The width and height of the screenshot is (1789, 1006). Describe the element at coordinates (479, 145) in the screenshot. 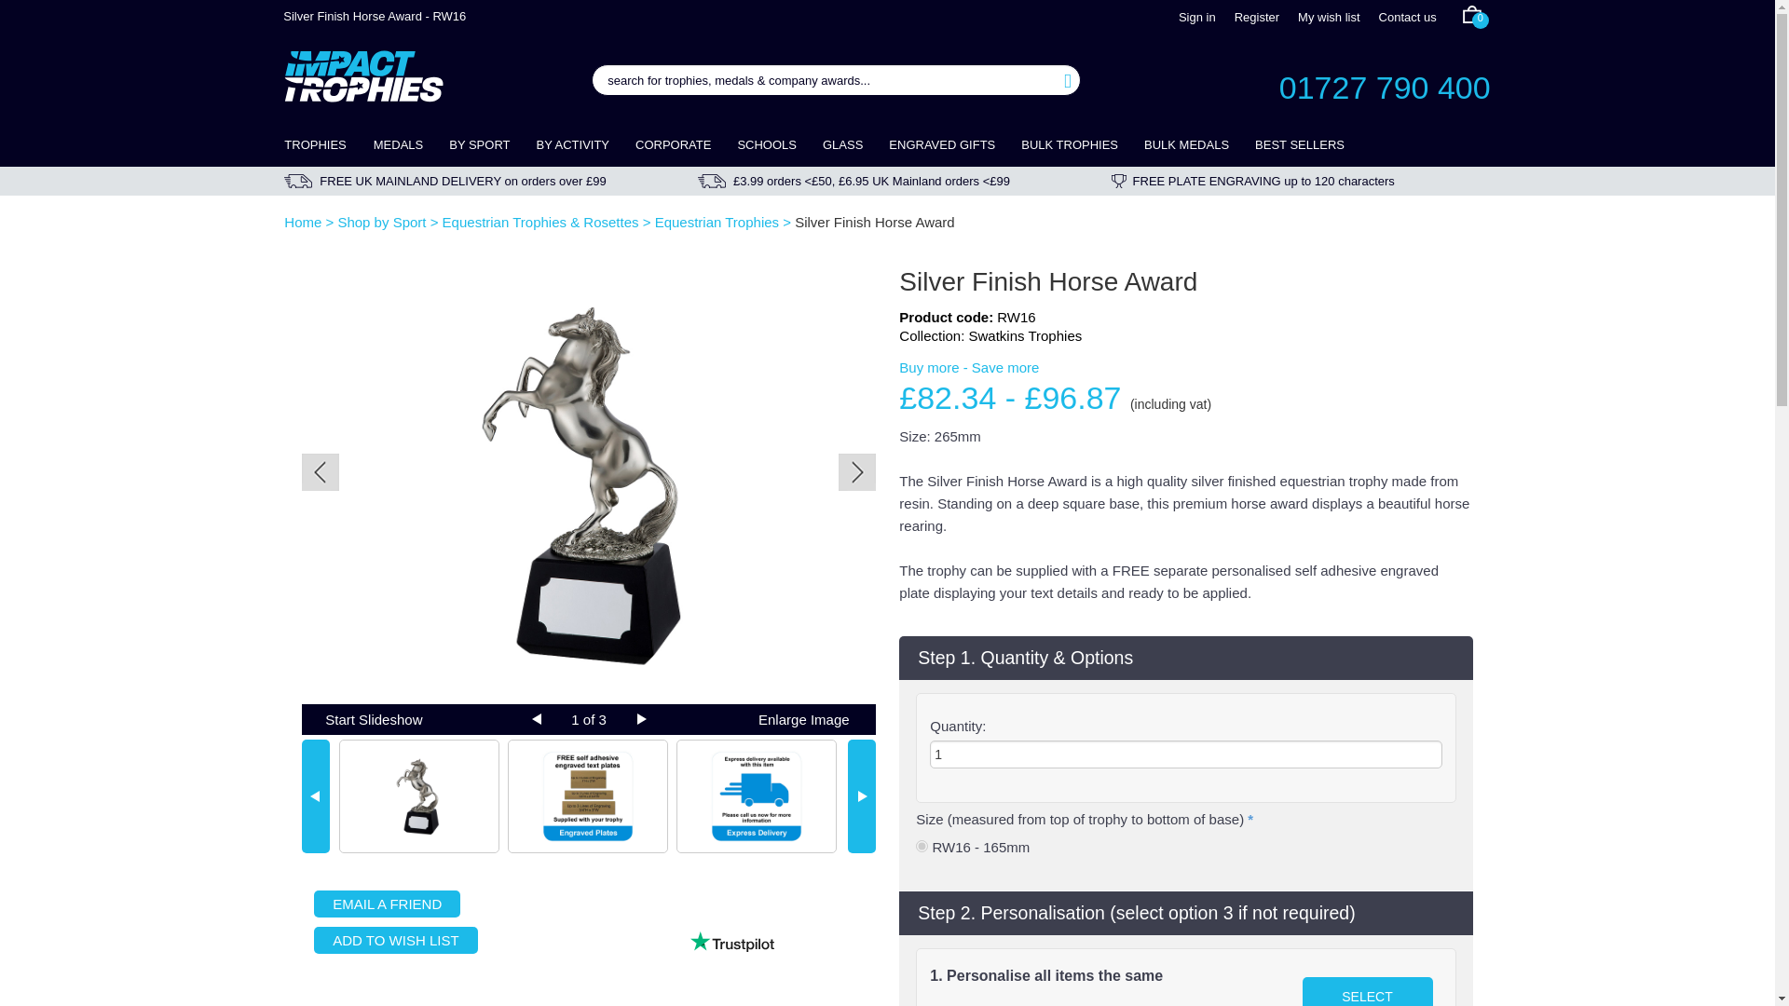

I see `BY SPORT` at that location.